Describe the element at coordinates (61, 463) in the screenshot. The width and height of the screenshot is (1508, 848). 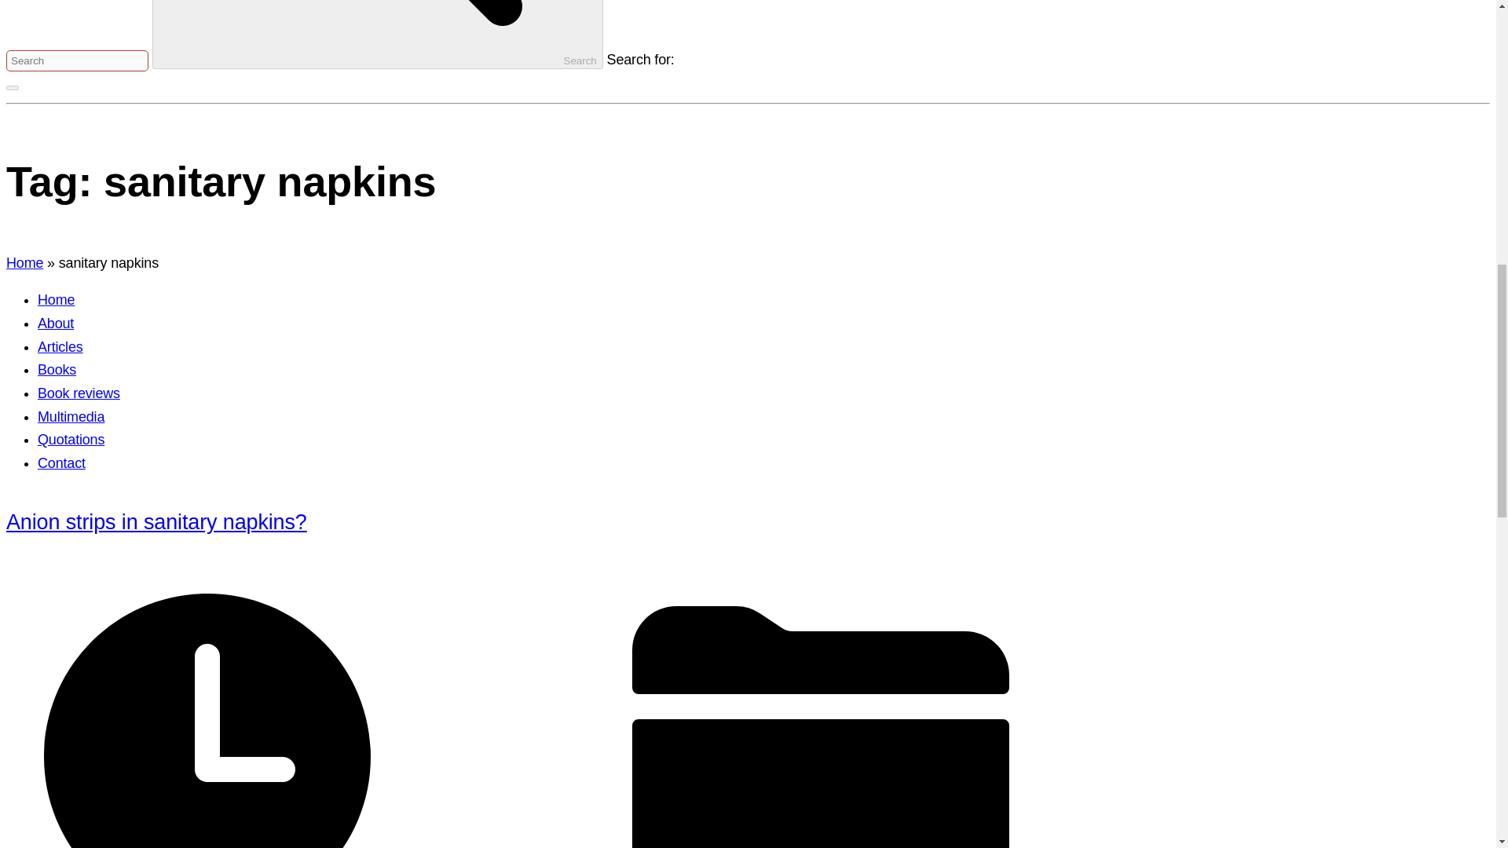
I see `Contact` at that location.